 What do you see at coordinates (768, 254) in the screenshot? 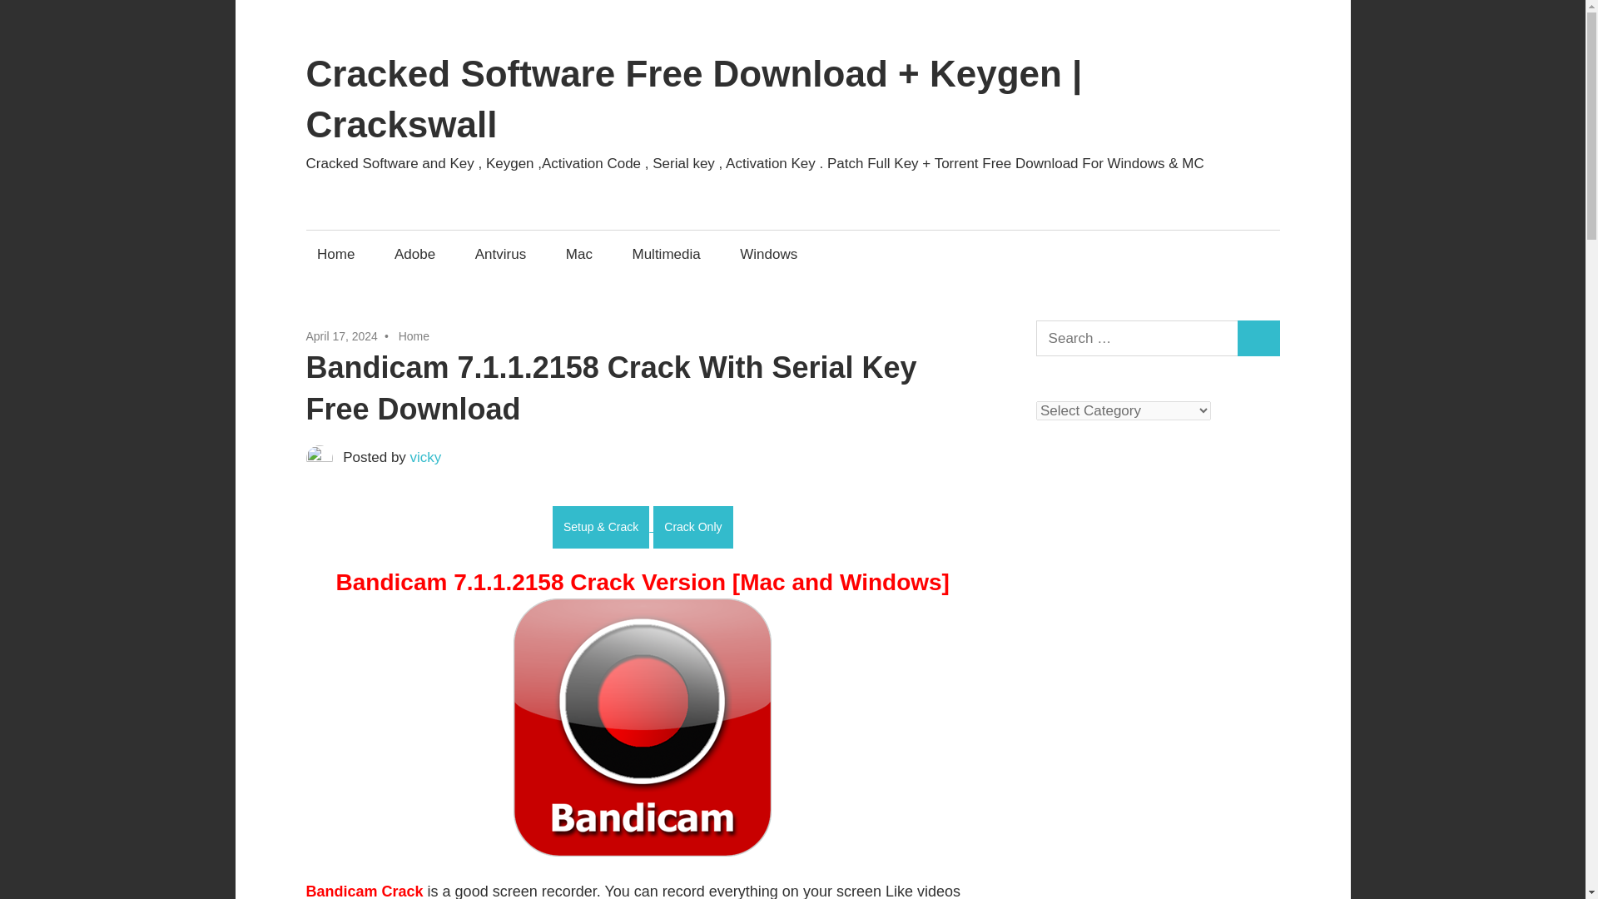
I see `Windows` at bounding box center [768, 254].